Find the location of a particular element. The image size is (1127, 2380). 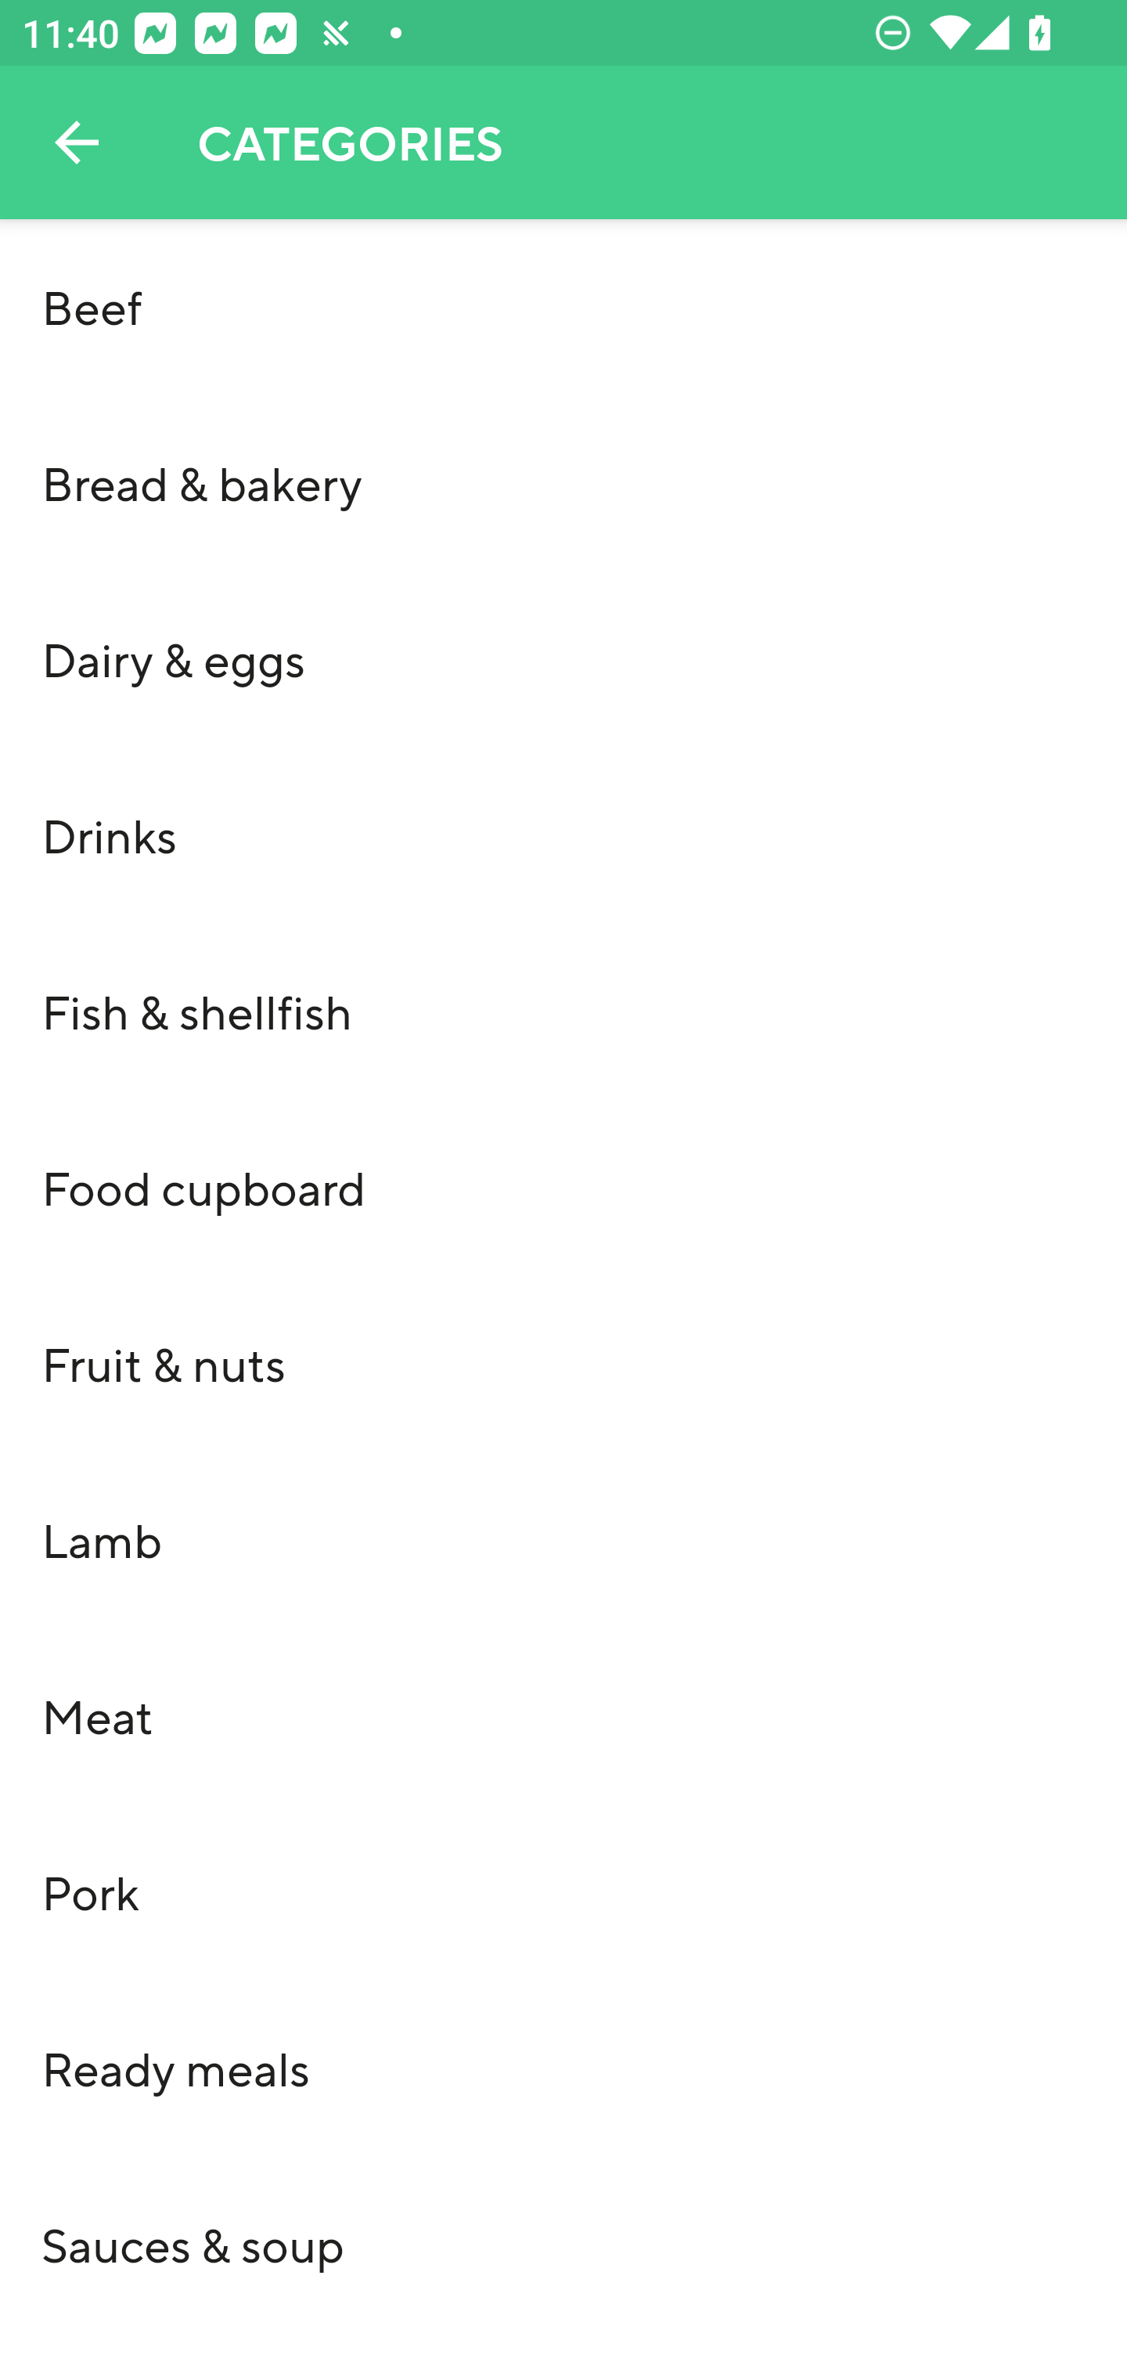

Drinks is located at coordinates (563, 835).